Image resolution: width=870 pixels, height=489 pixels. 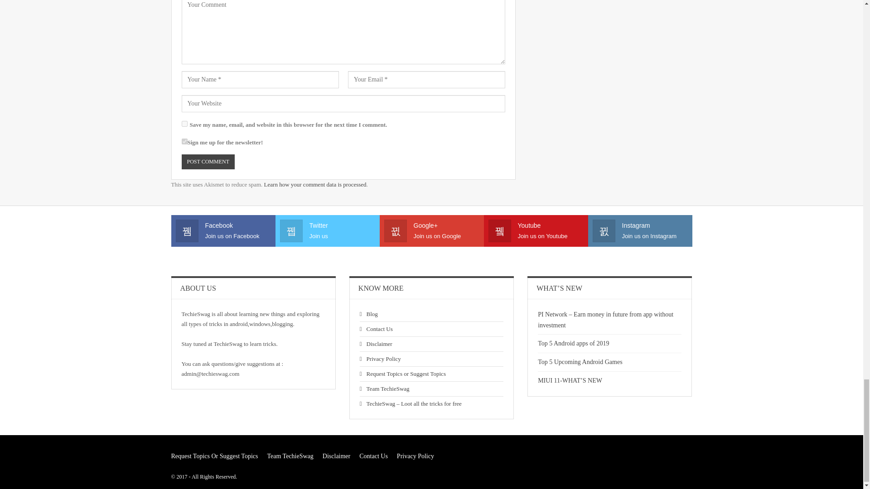 I want to click on Post Comment, so click(x=208, y=162).